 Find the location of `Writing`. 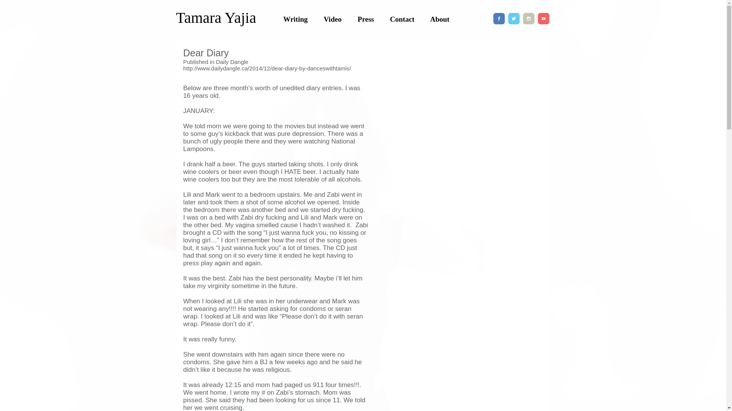

Writing is located at coordinates (295, 19).